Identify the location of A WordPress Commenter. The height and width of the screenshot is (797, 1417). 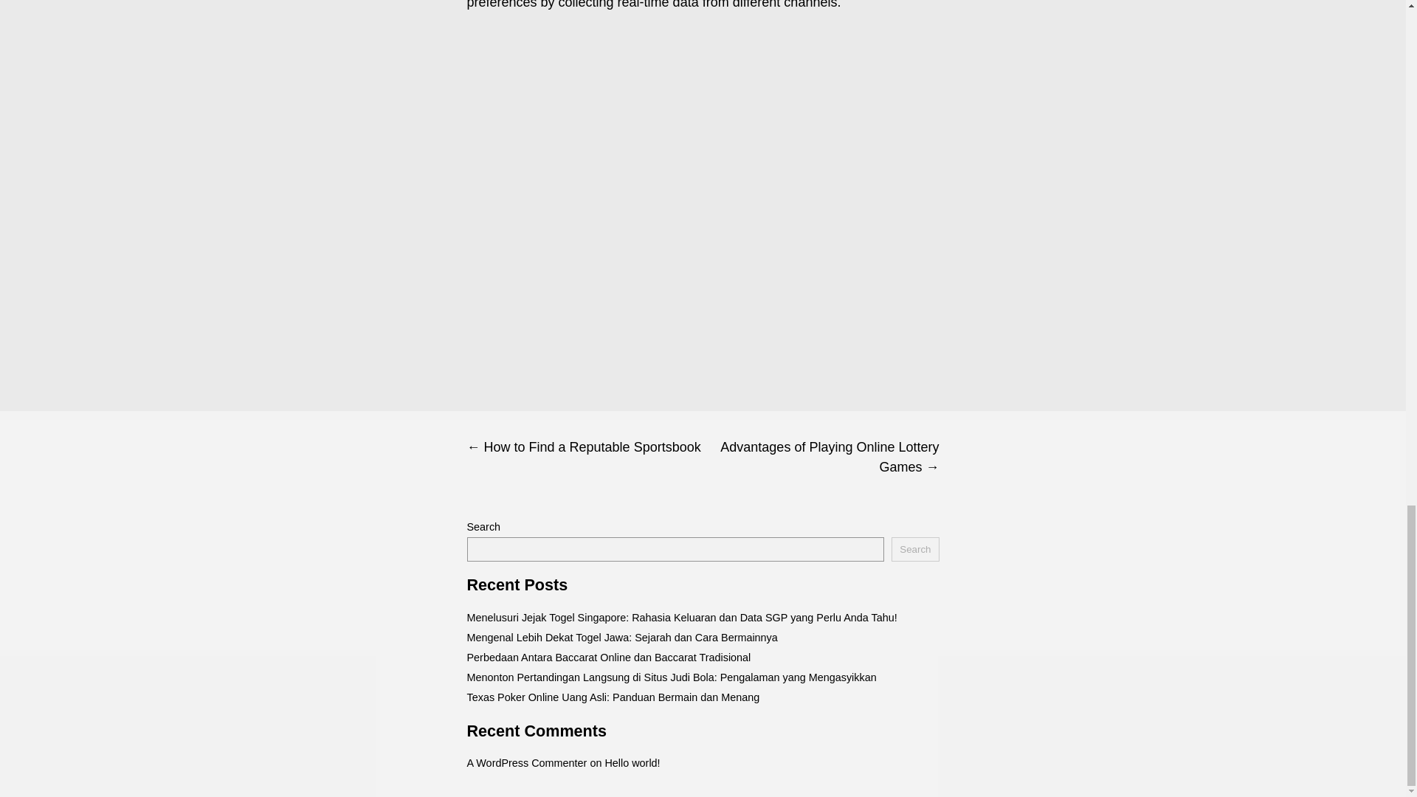
(525, 763).